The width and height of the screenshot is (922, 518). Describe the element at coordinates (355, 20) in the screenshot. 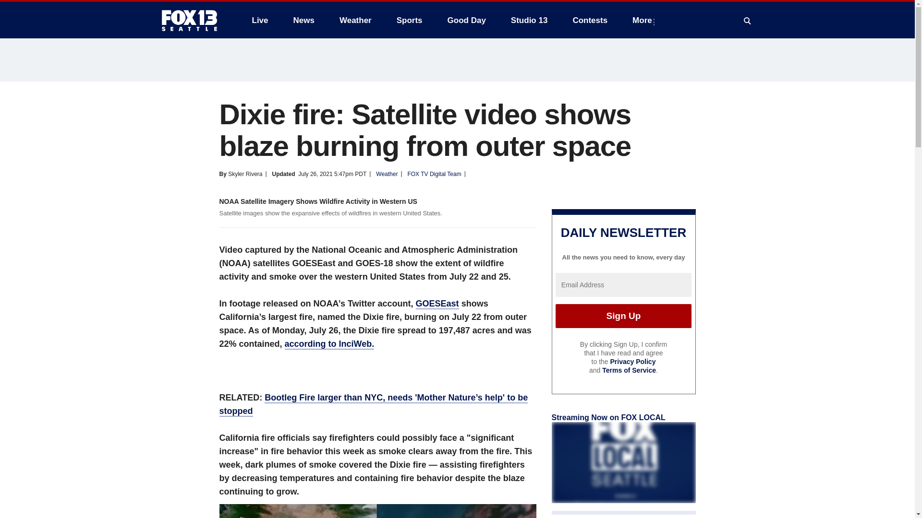

I see `Weather` at that location.